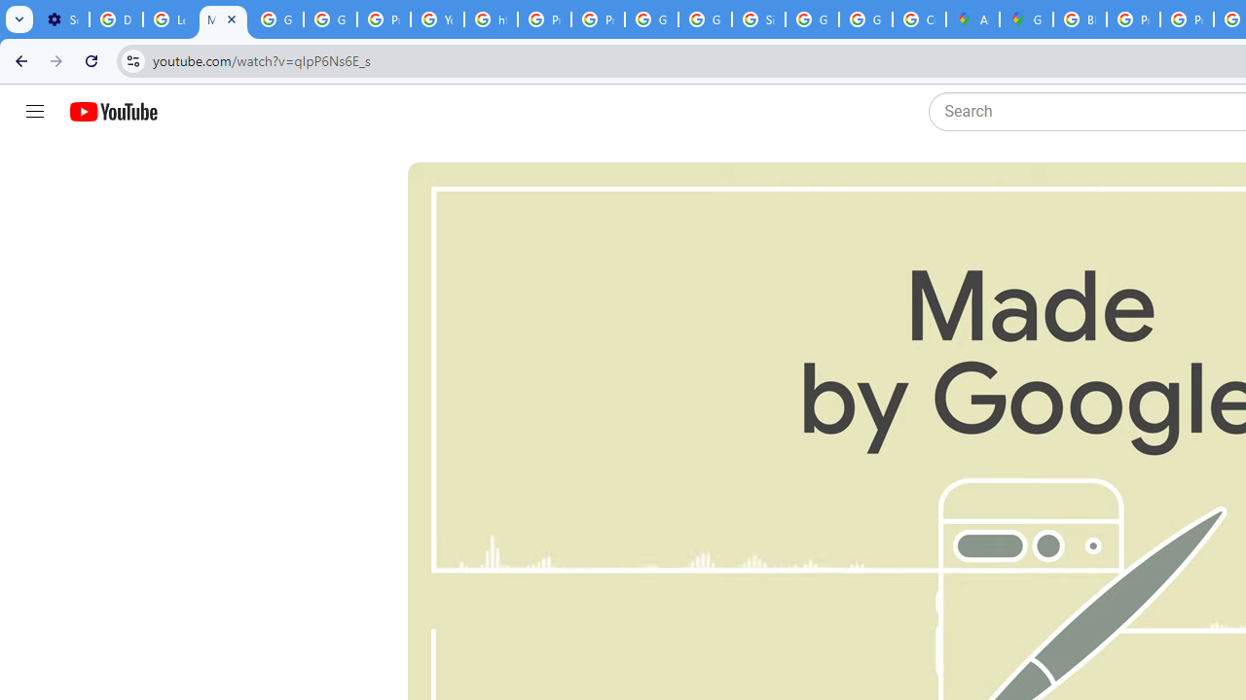 The image size is (1246, 700). What do you see at coordinates (384, 19) in the screenshot?
I see `Privacy Help Center - Policies Help` at bounding box center [384, 19].